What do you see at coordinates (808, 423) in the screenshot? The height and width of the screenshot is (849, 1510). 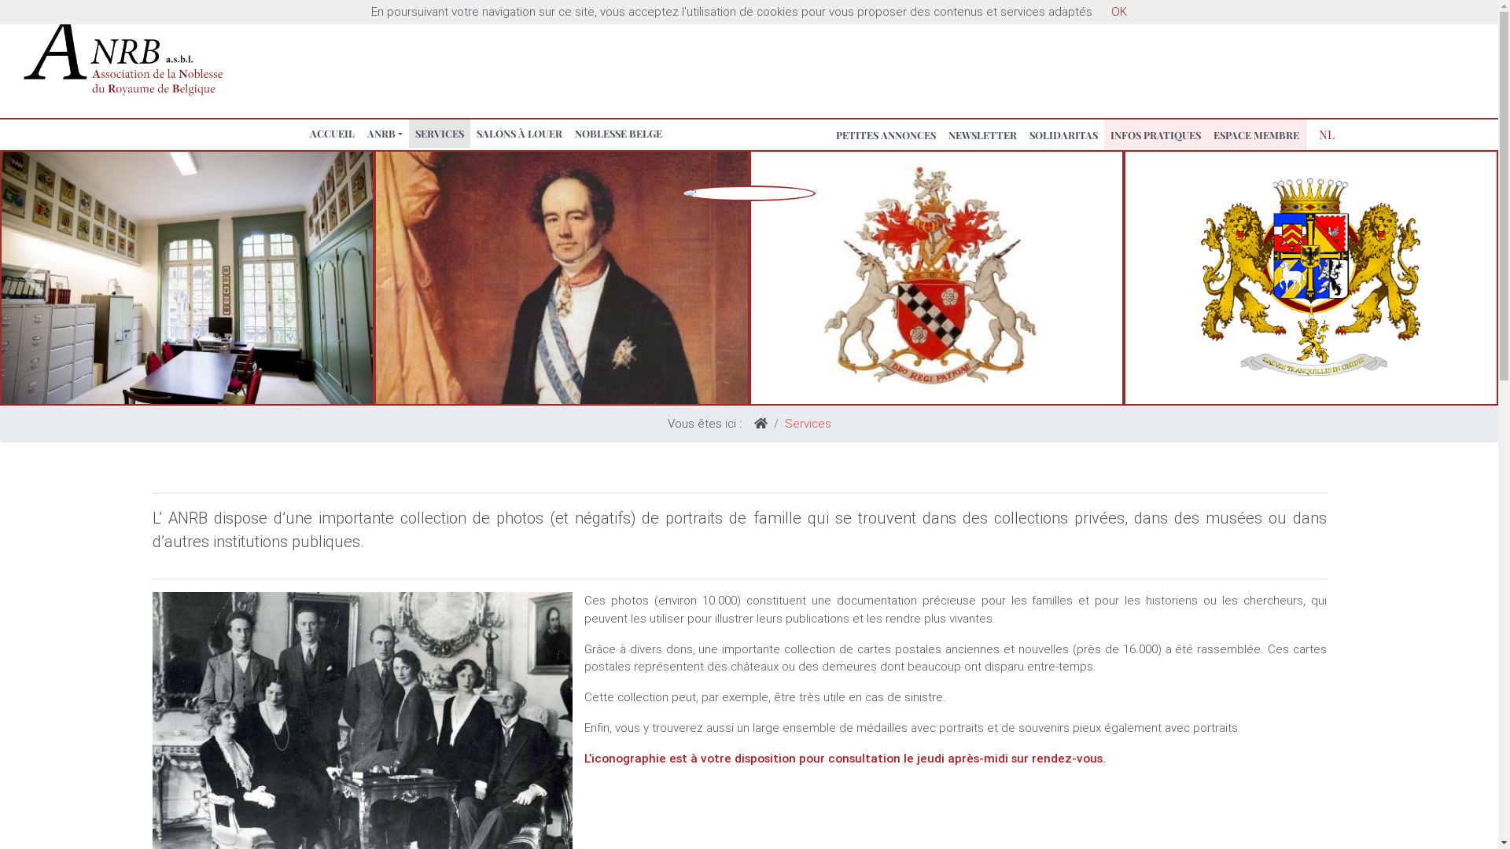 I see `Services` at bounding box center [808, 423].